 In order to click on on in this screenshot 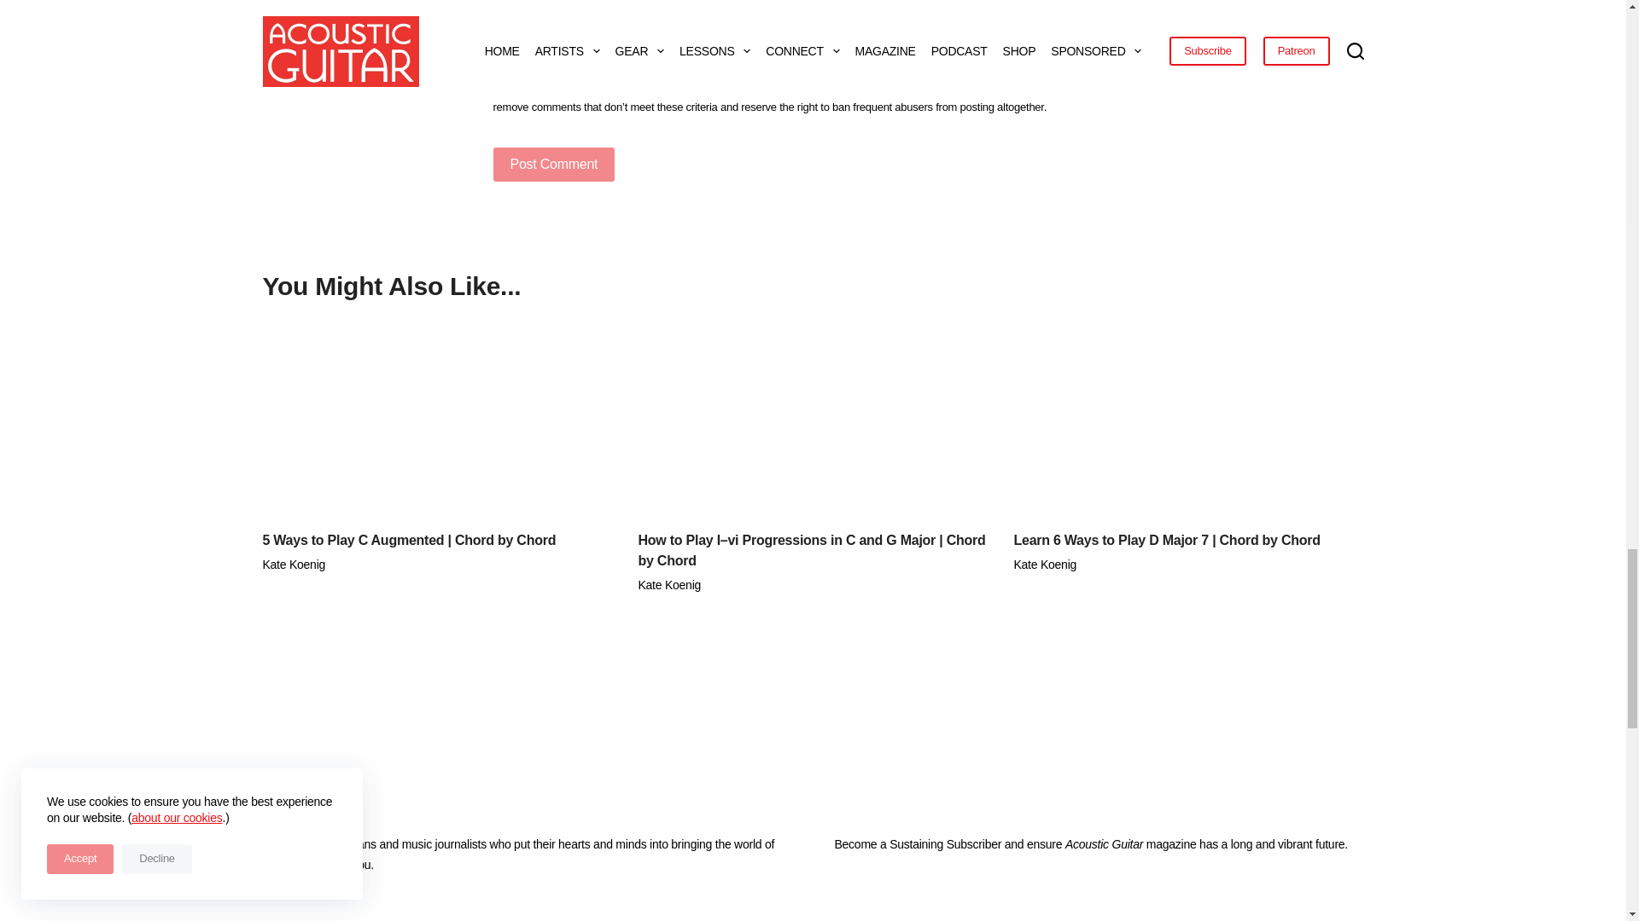, I will do `click(499, 77)`.